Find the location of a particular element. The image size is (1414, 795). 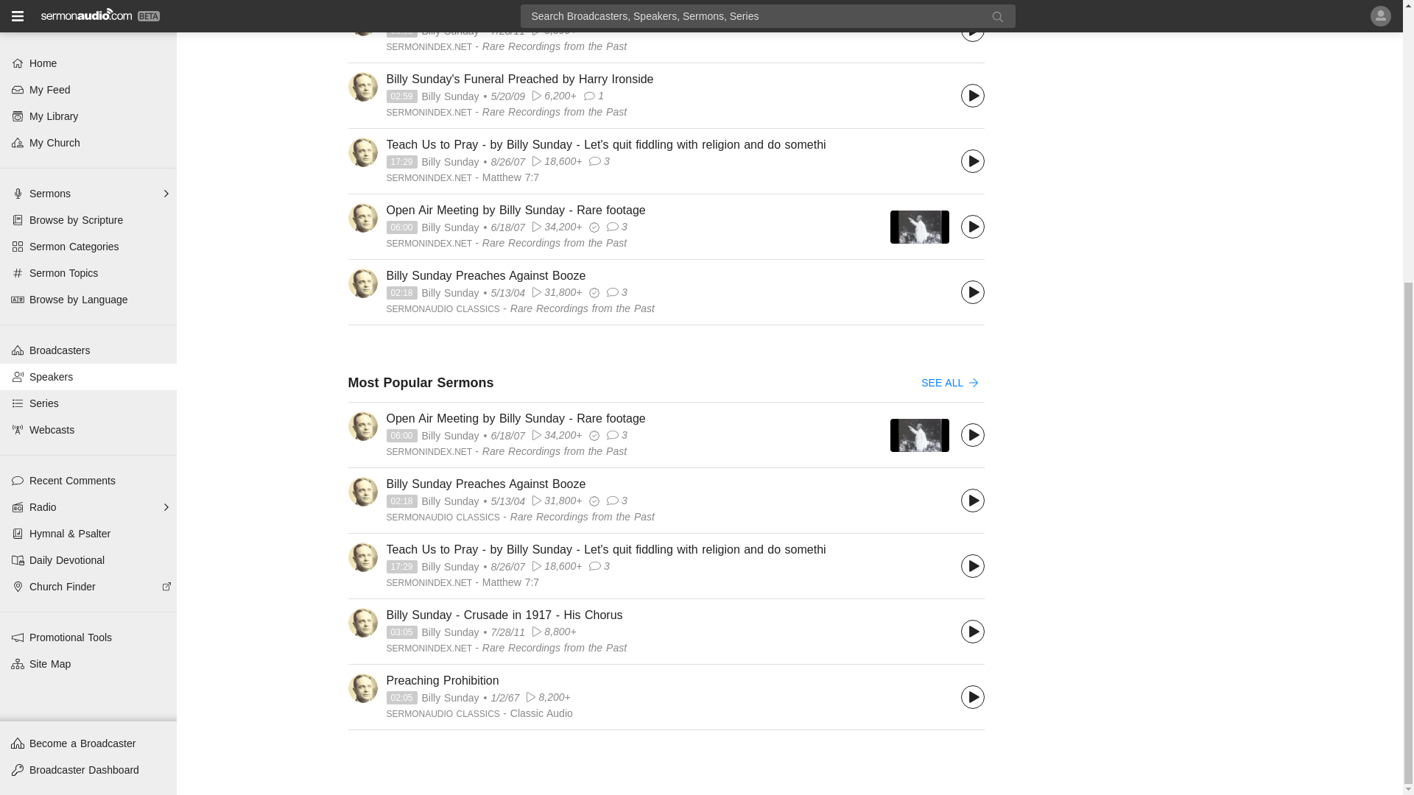

Play Count is located at coordinates (554, 96).